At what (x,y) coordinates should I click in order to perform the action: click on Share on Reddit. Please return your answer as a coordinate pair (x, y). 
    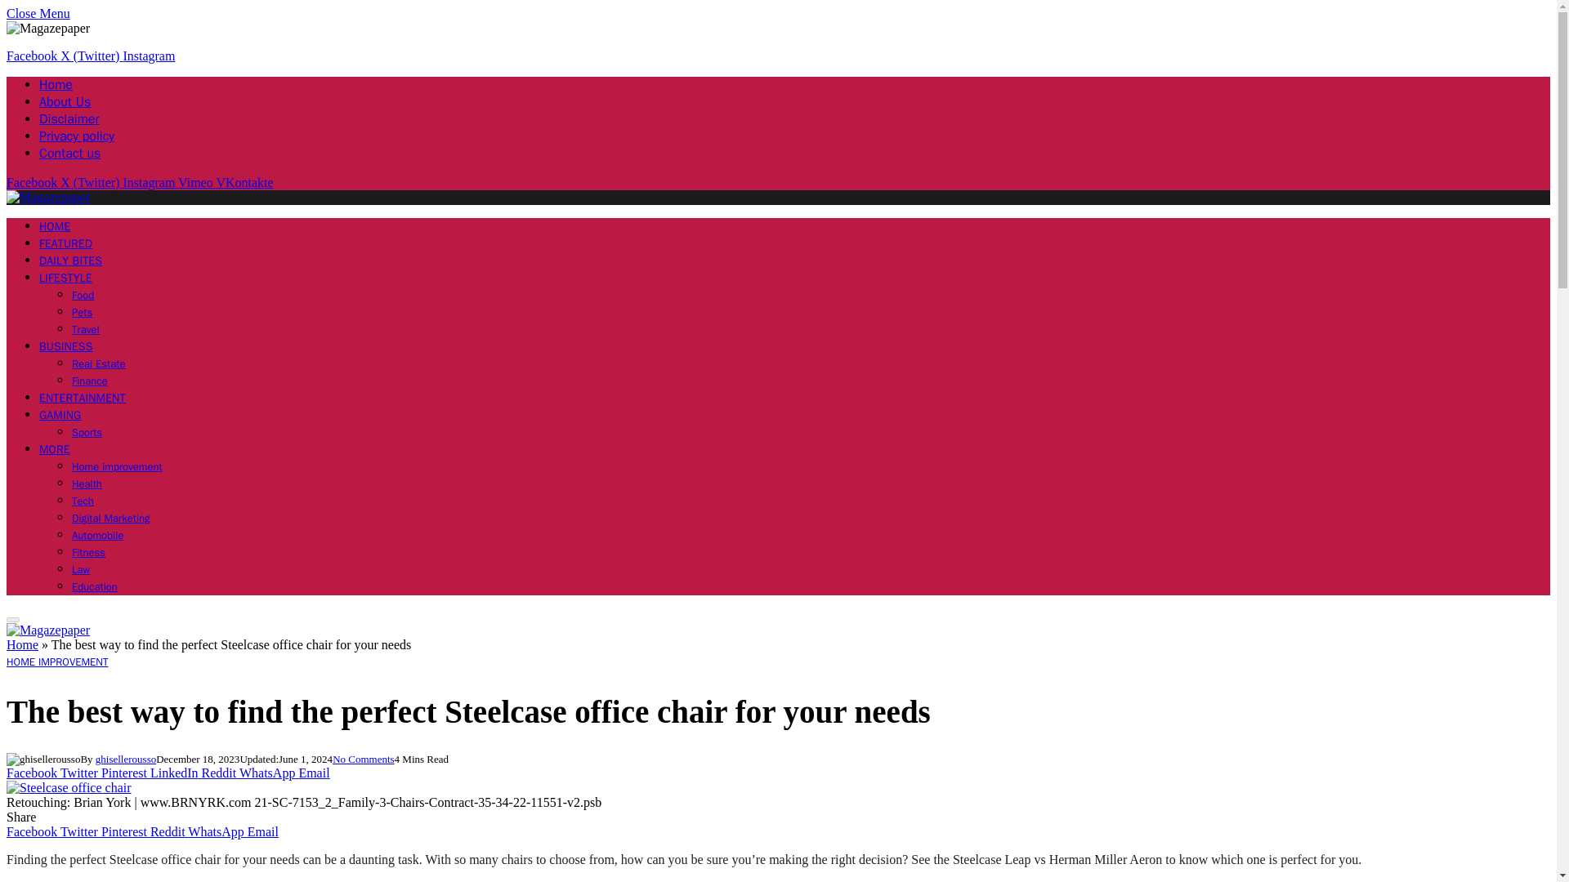
    Looking at the image, I should click on (221, 773).